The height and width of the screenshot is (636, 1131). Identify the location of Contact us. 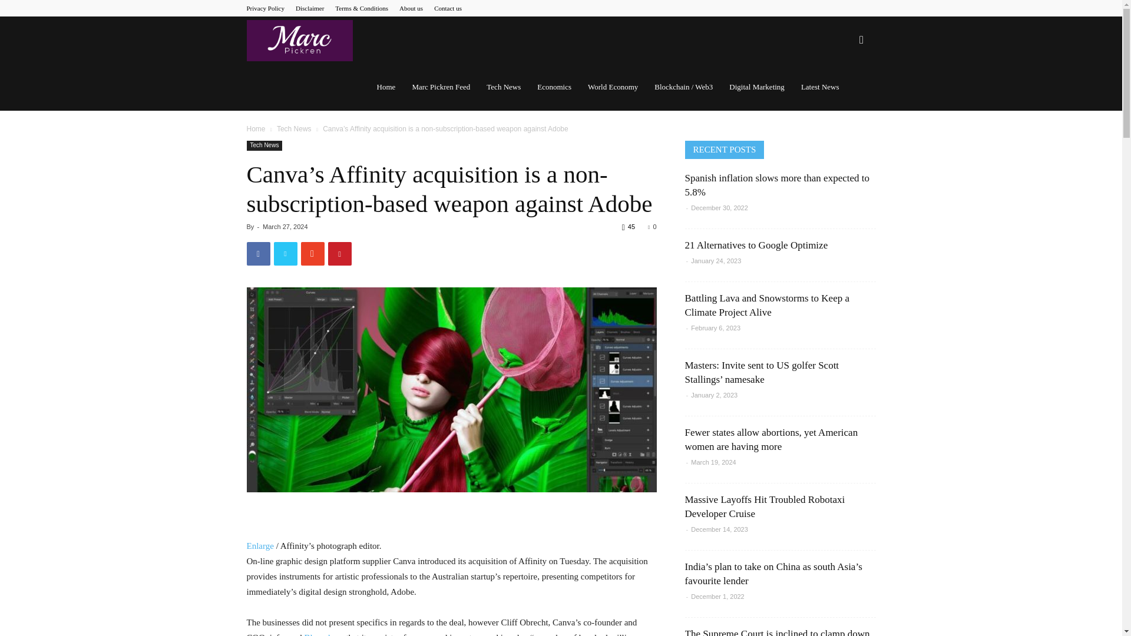
(448, 8).